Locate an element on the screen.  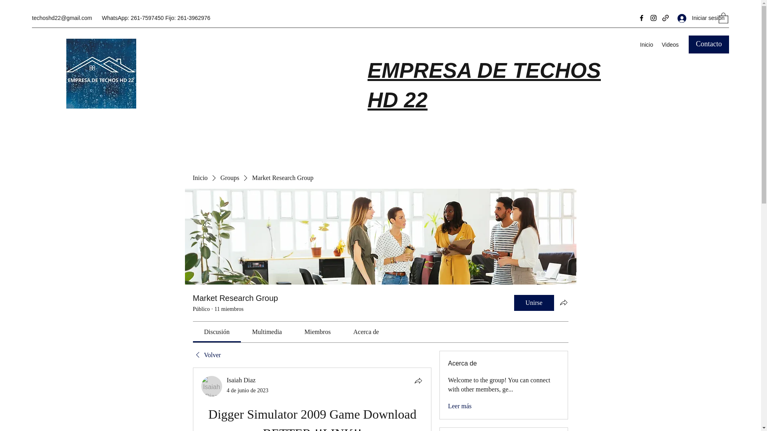
EMPRESA DE TECHOS HD 22 is located at coordinates (484, 85).